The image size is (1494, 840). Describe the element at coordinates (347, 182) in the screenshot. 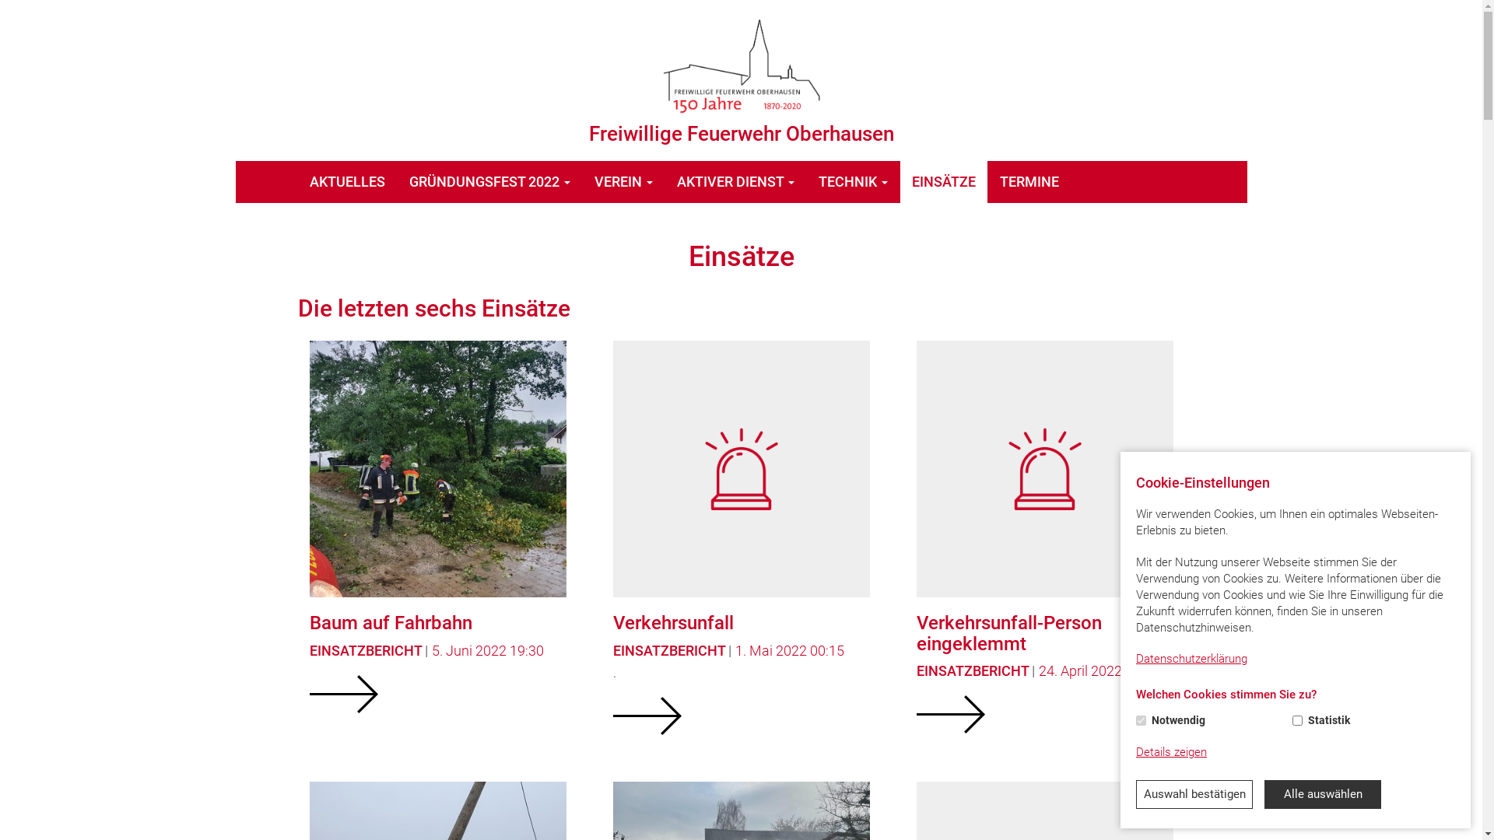

I see `AKTUELLES` at that location.